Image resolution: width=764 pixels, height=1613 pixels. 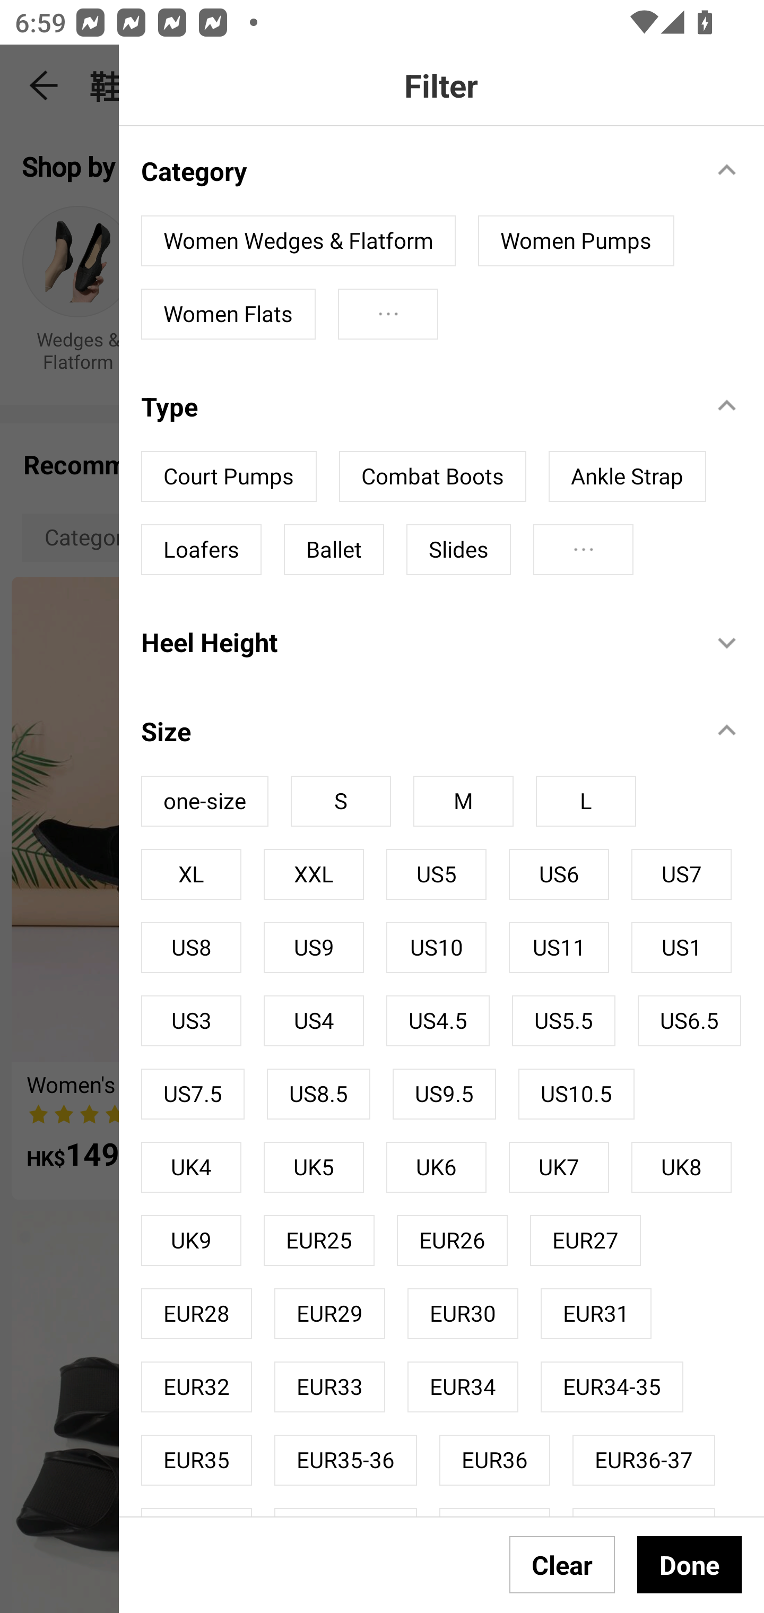 What do you see at coordinates (191, 1241) in the screenshot?
I see `UK9` at bounding box center [191, 1241].